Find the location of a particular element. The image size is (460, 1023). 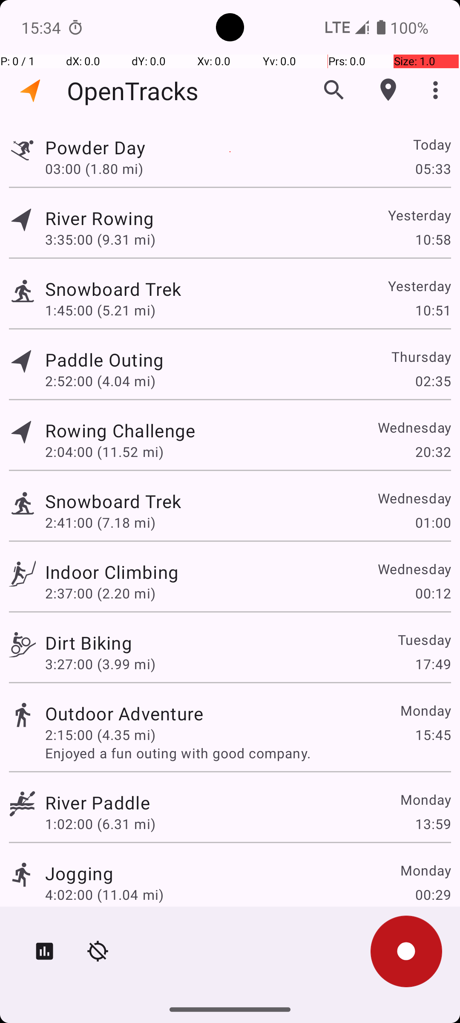

Outdoor Adventure is located at coordinates (124, 713).